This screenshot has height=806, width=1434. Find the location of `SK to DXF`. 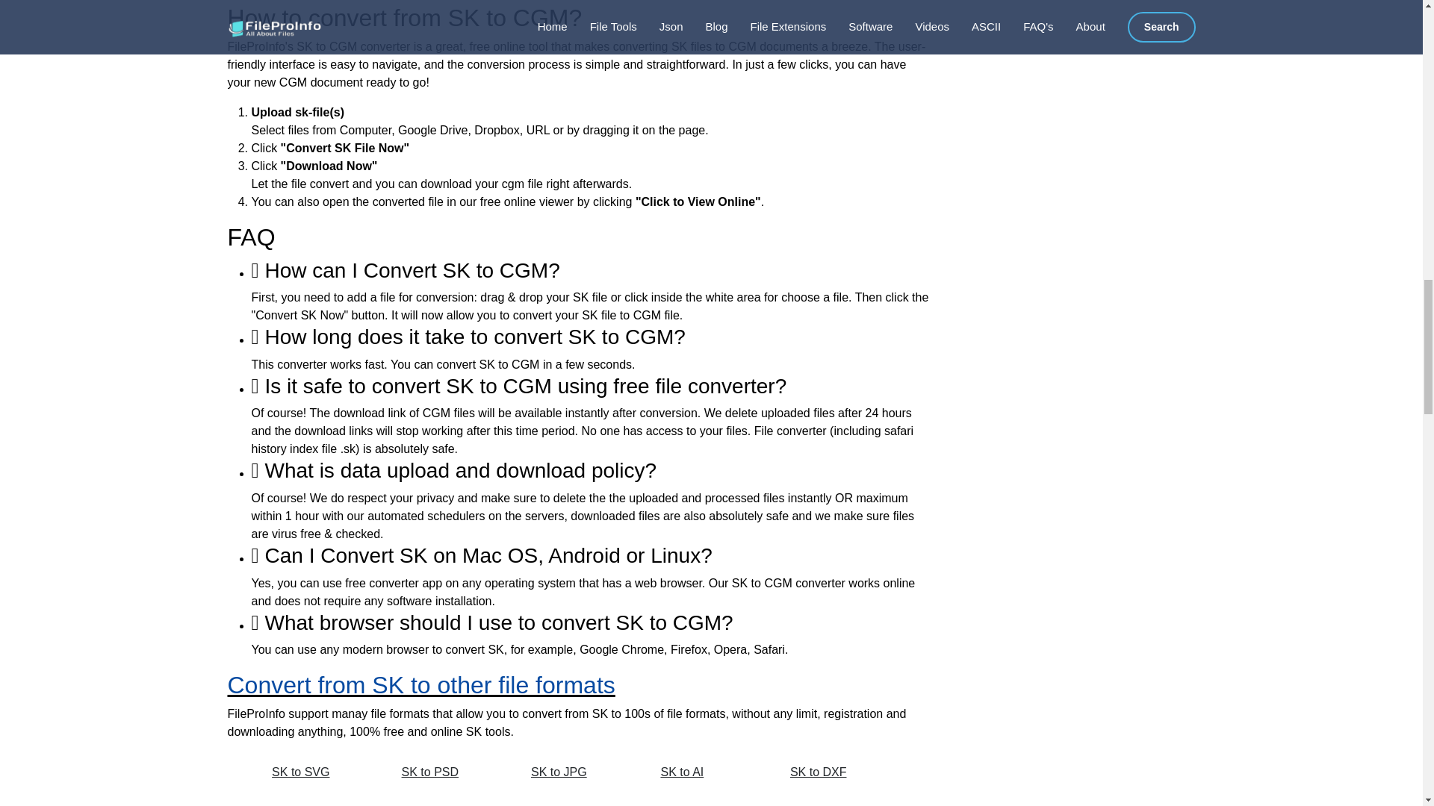

SK to DXF is located at coordinates (838, 772).